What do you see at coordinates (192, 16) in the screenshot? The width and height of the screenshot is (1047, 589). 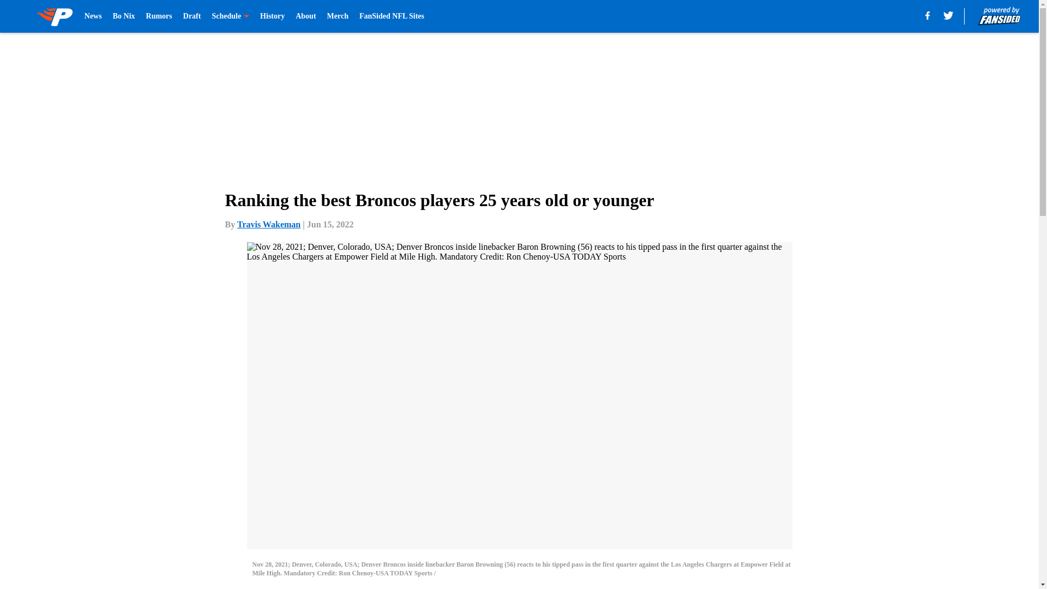 I see `Draft` at bounding box center [192, 16].